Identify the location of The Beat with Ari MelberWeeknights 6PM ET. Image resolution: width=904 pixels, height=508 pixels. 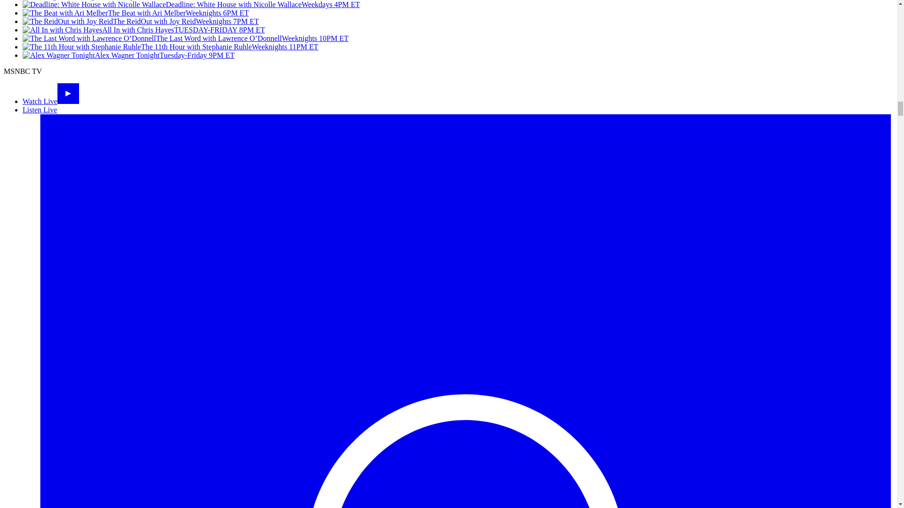
(136, 13).